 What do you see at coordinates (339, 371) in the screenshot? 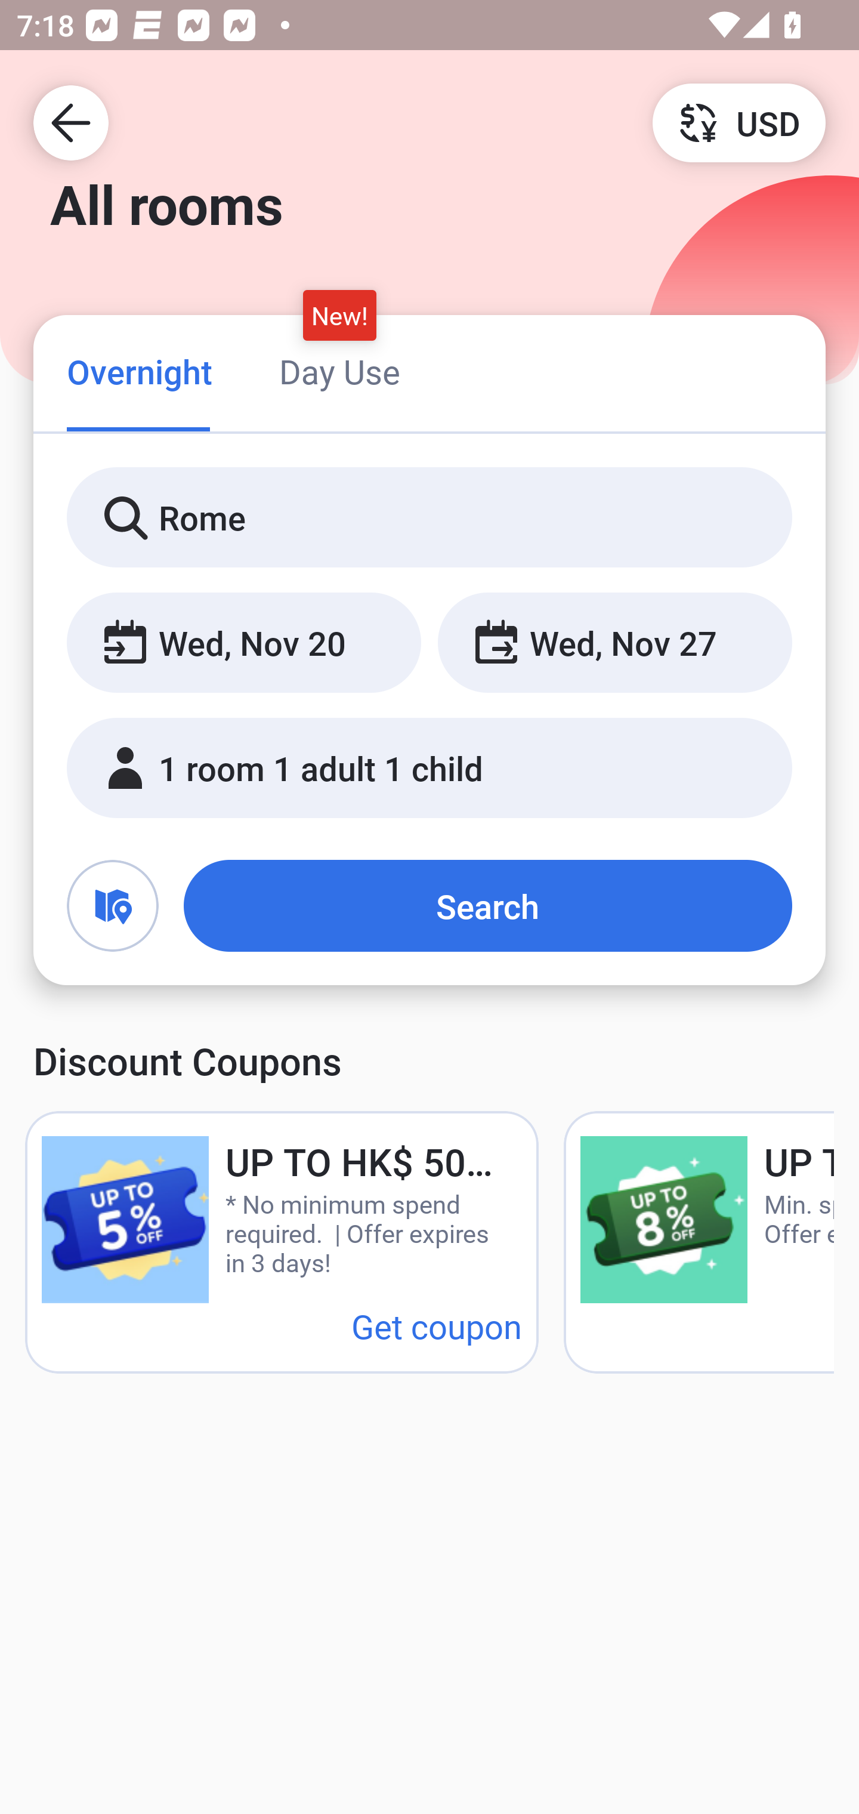
I see `Day Use` at bounding box center [339, 371].